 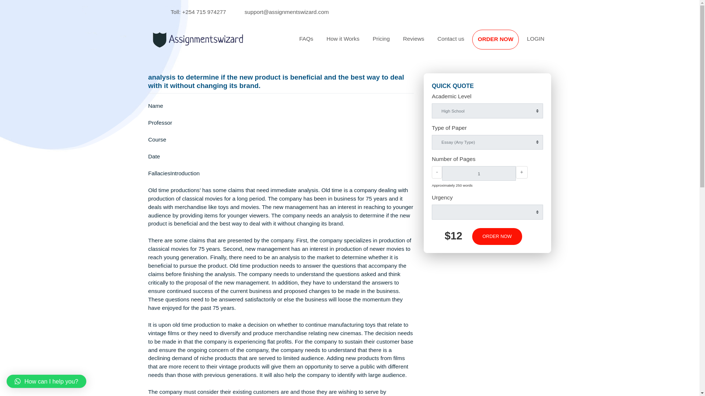 I want to click on ORDER NOW, so click(x=552, y=263).